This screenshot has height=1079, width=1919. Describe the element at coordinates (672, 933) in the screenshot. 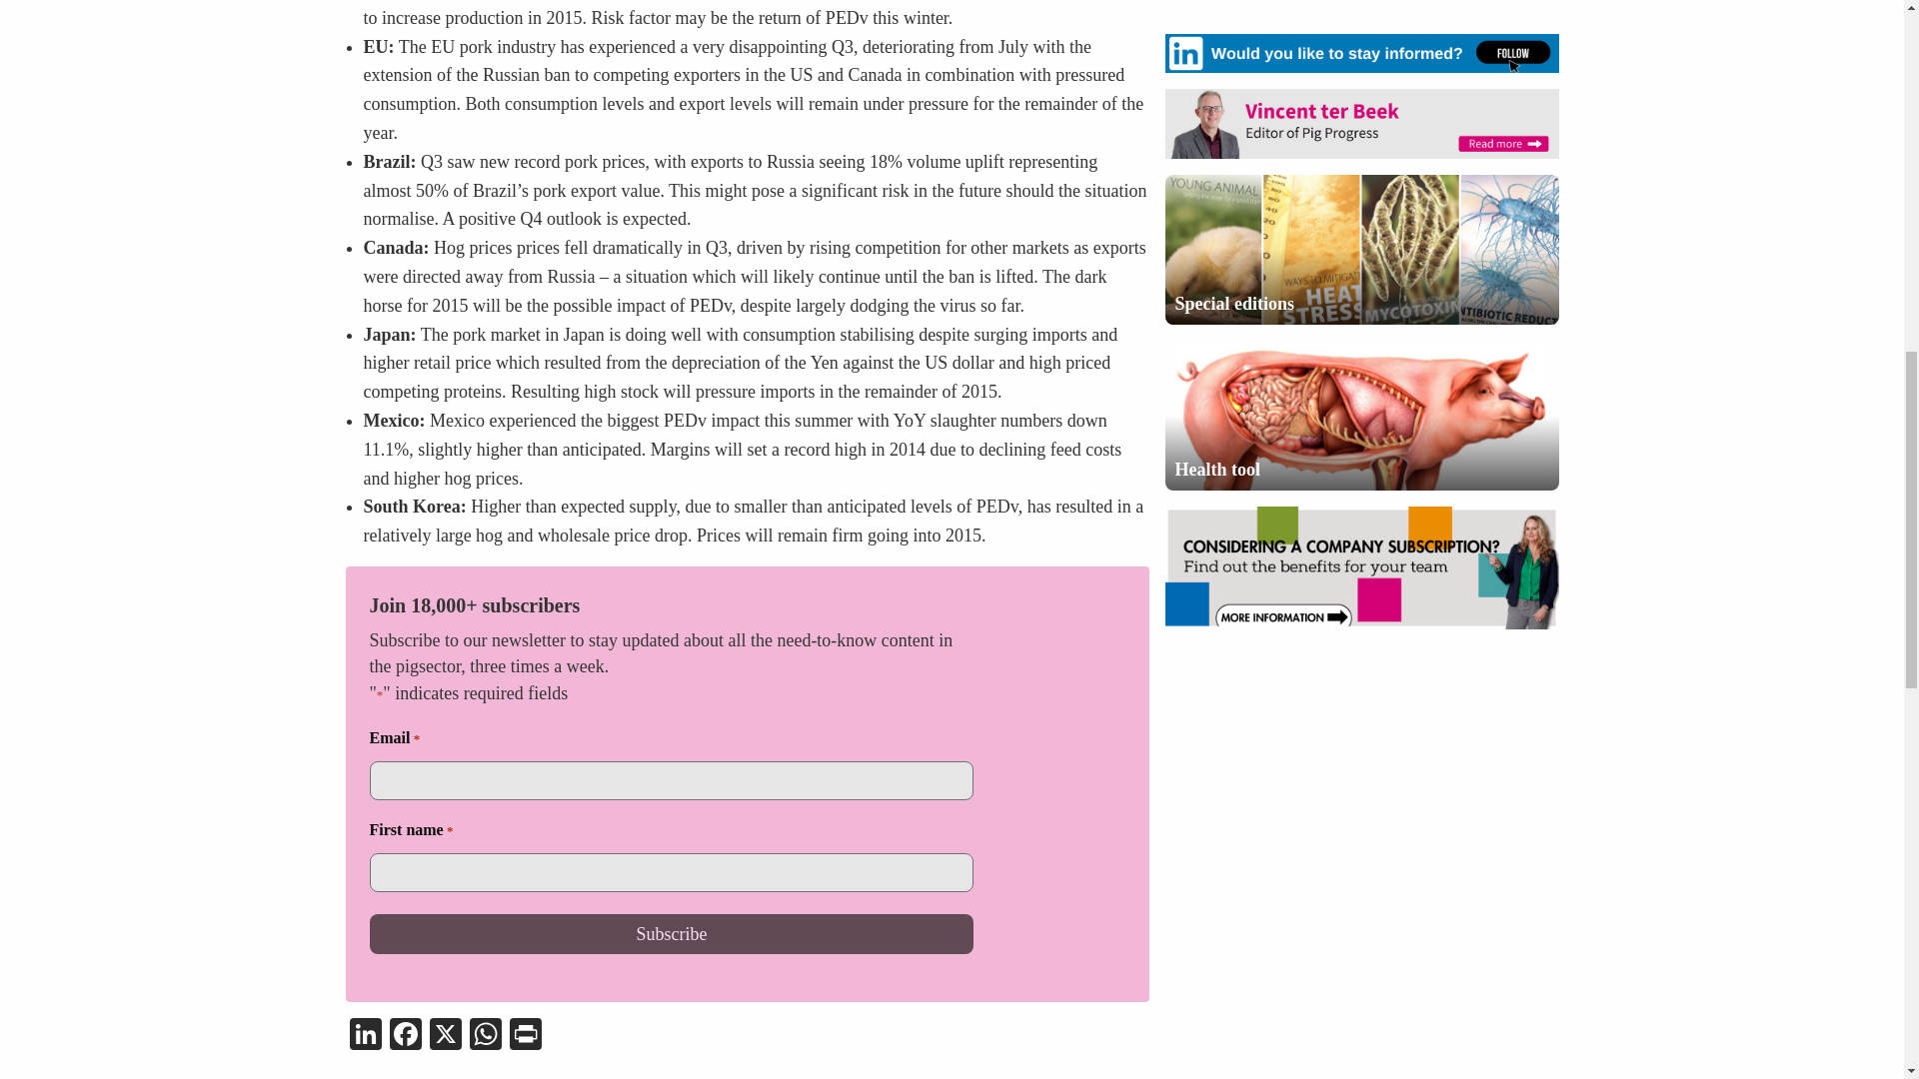

I see `Subscribe` at that location.